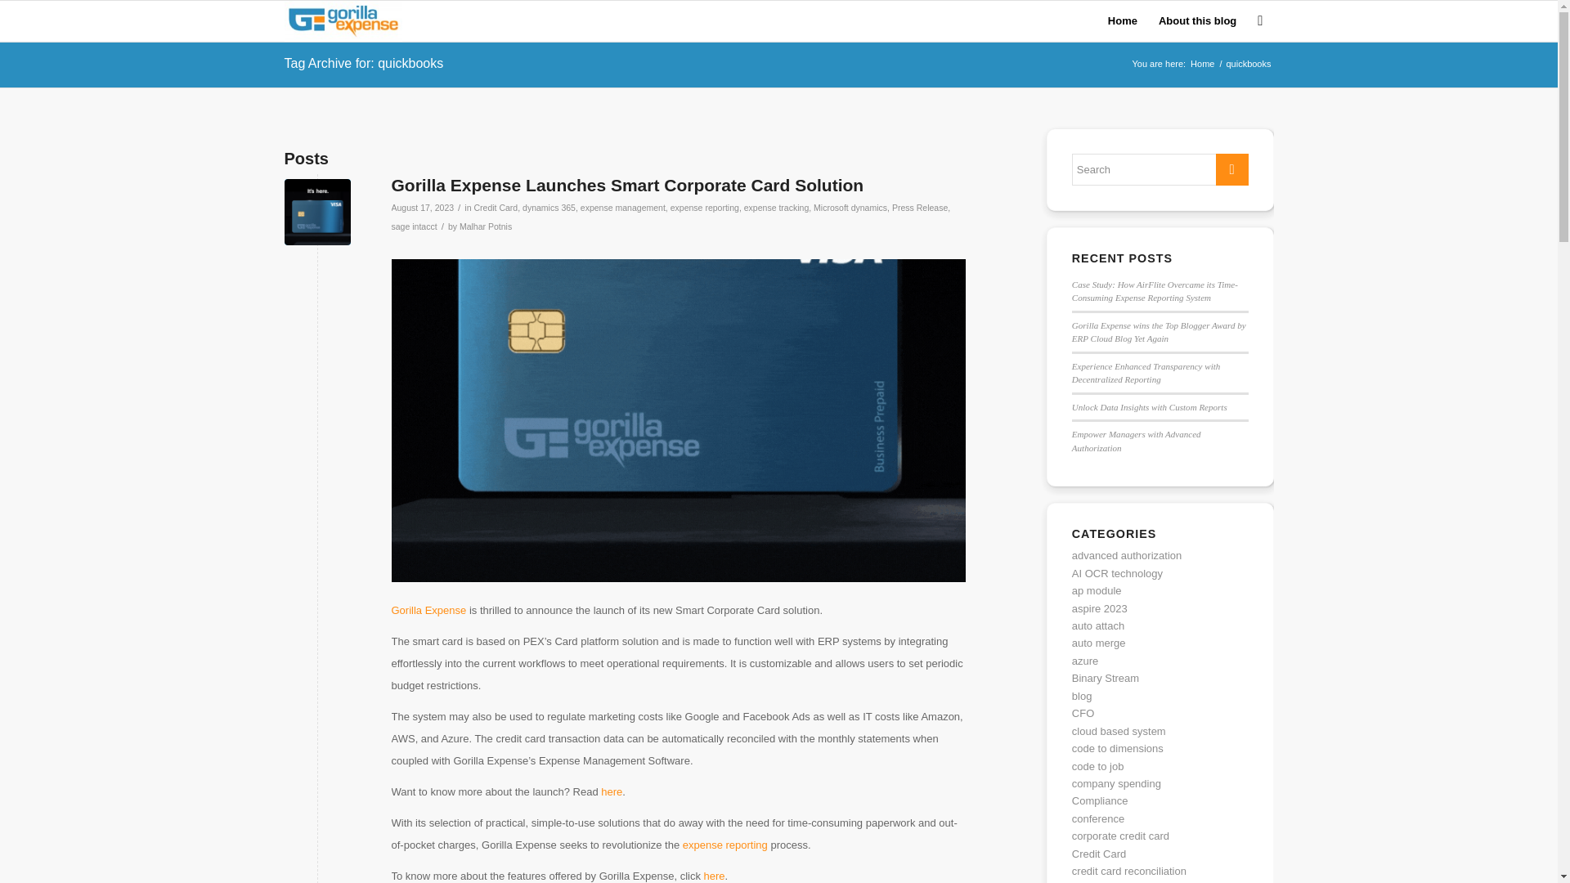  Describe the element at coordinates (486, 226) in the screenshot. I see `Malhar Potnis` at that location.